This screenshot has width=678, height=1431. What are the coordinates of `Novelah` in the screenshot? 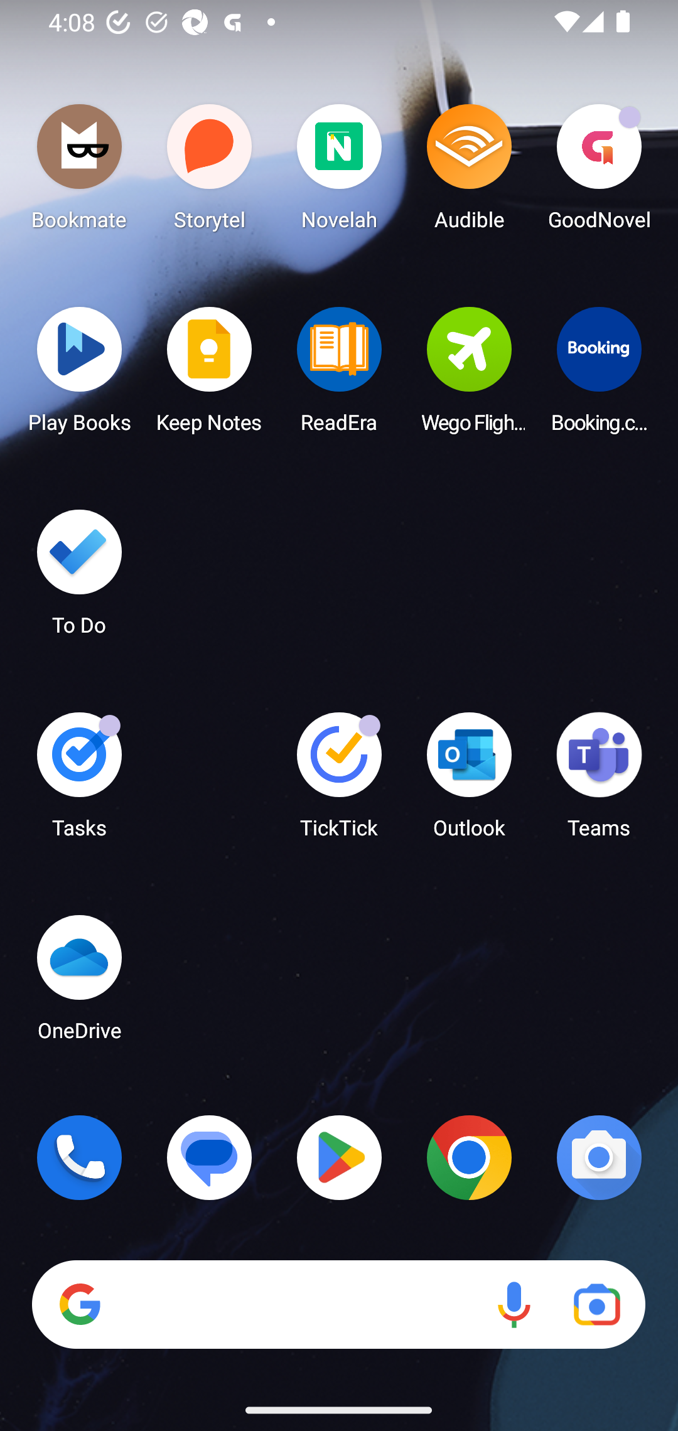 It's located at (339, 172).